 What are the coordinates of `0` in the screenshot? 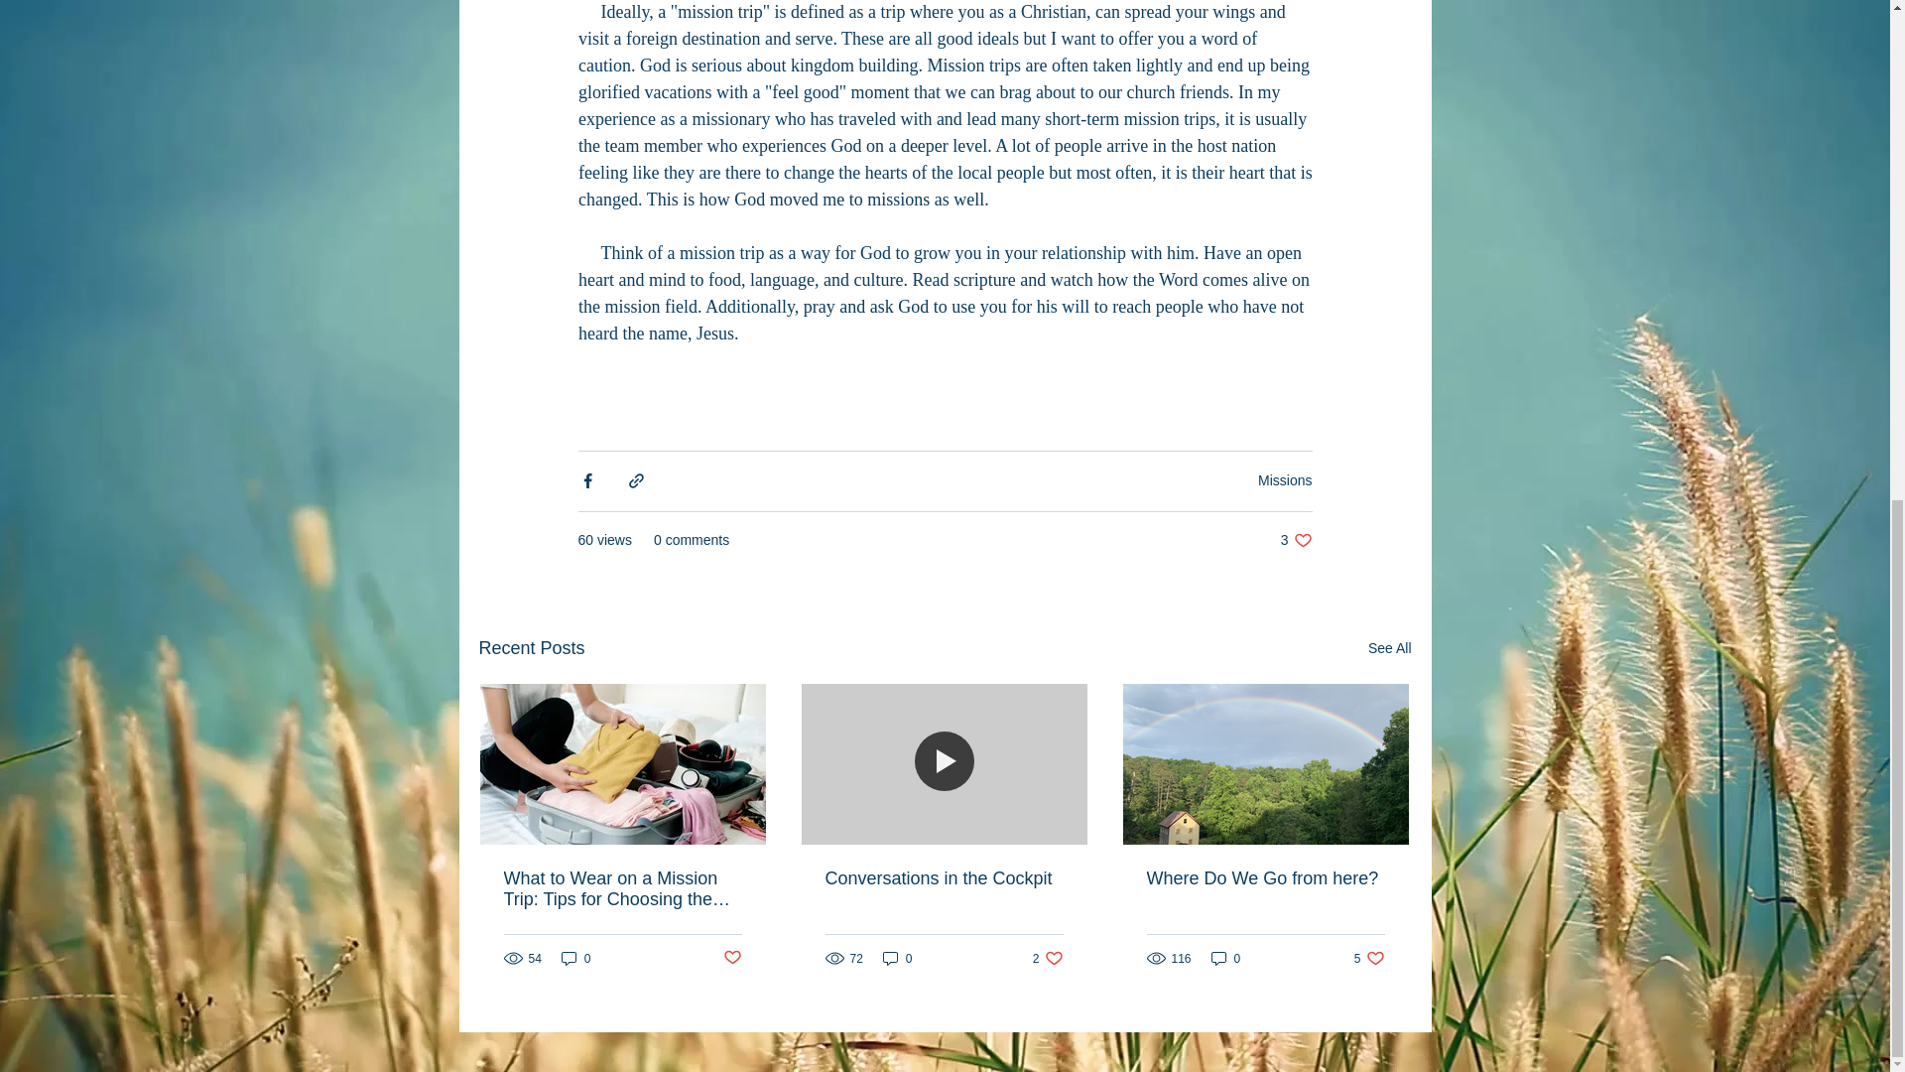 It's located at (1284, 480).